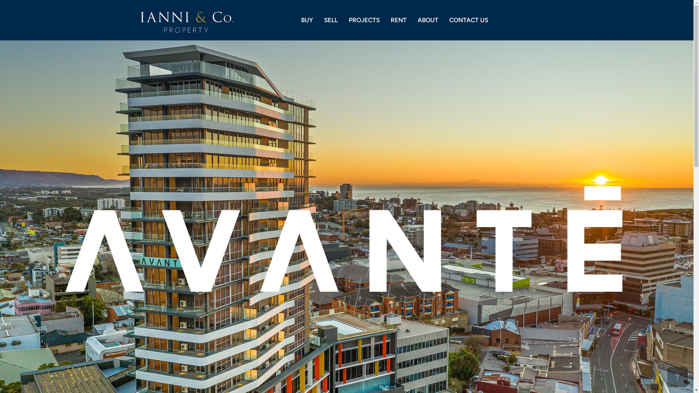 This screenshot has width=699, height=393. Describe the element at coordinates (399, 20) in the screenshot. I see `RENT` at that location.